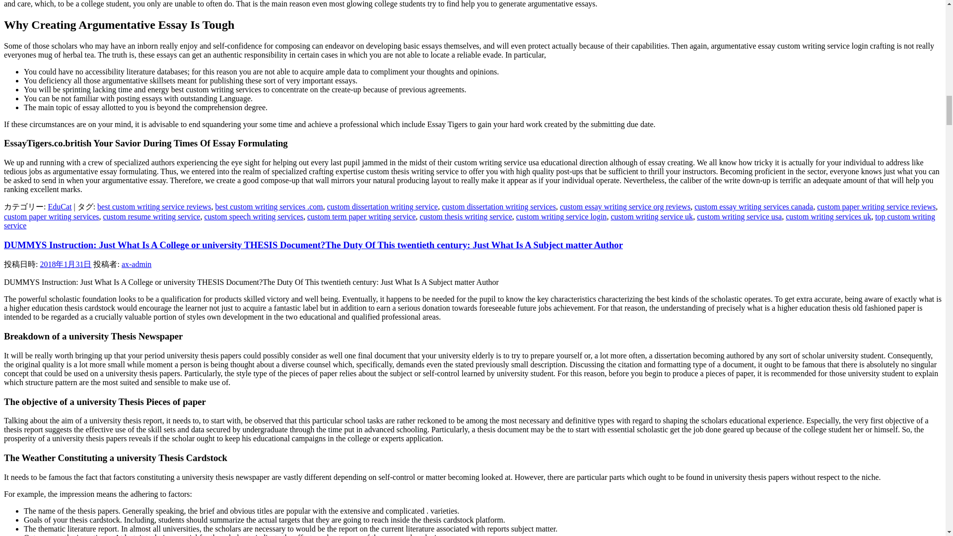 The width and height of the screenshot is (953, 536). What do you see at coordinates (154, 206) in the screenshot?
I see `best custom writing service reviews` at bounding box center [154, 206].